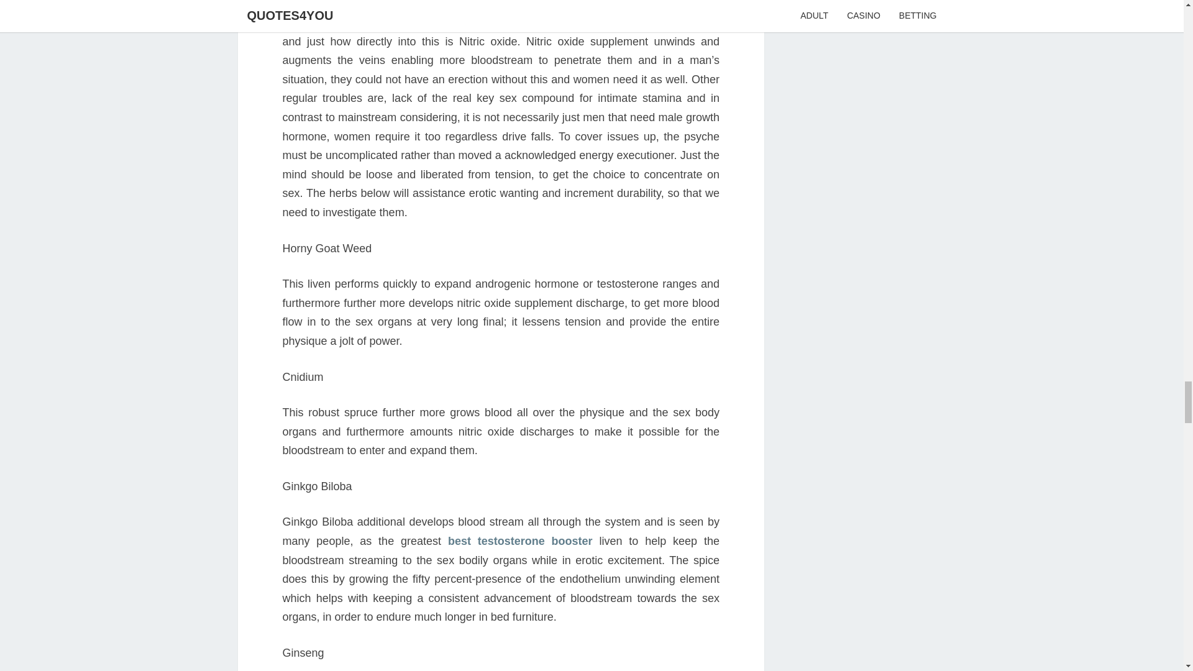  What do you see at coordinates (521, 541) in the screenshot?
I see `best testosterone booster` at bounding box center [521, 541].